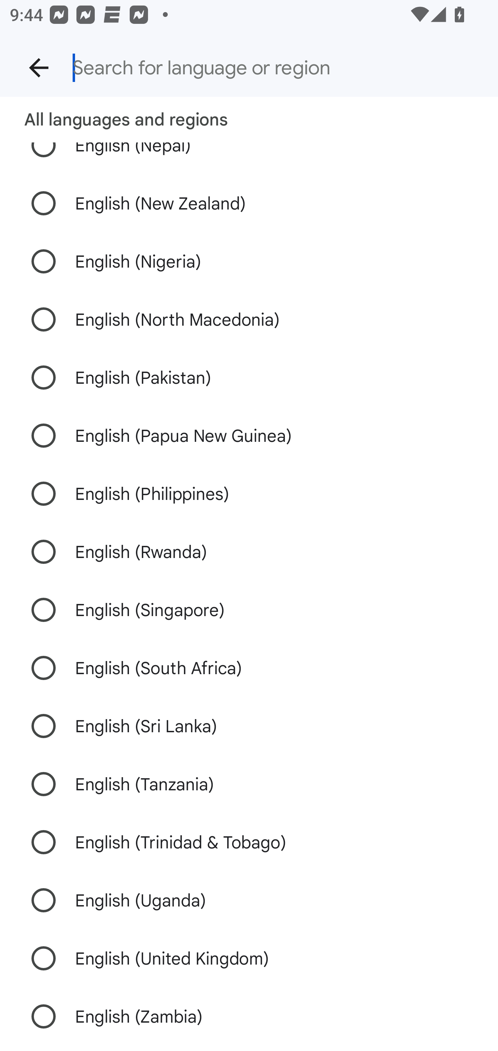  What do you see at coordinates (249, 319) in the screenshot?
I see `English (North Macedonia)` at bounding box center [249, 319].